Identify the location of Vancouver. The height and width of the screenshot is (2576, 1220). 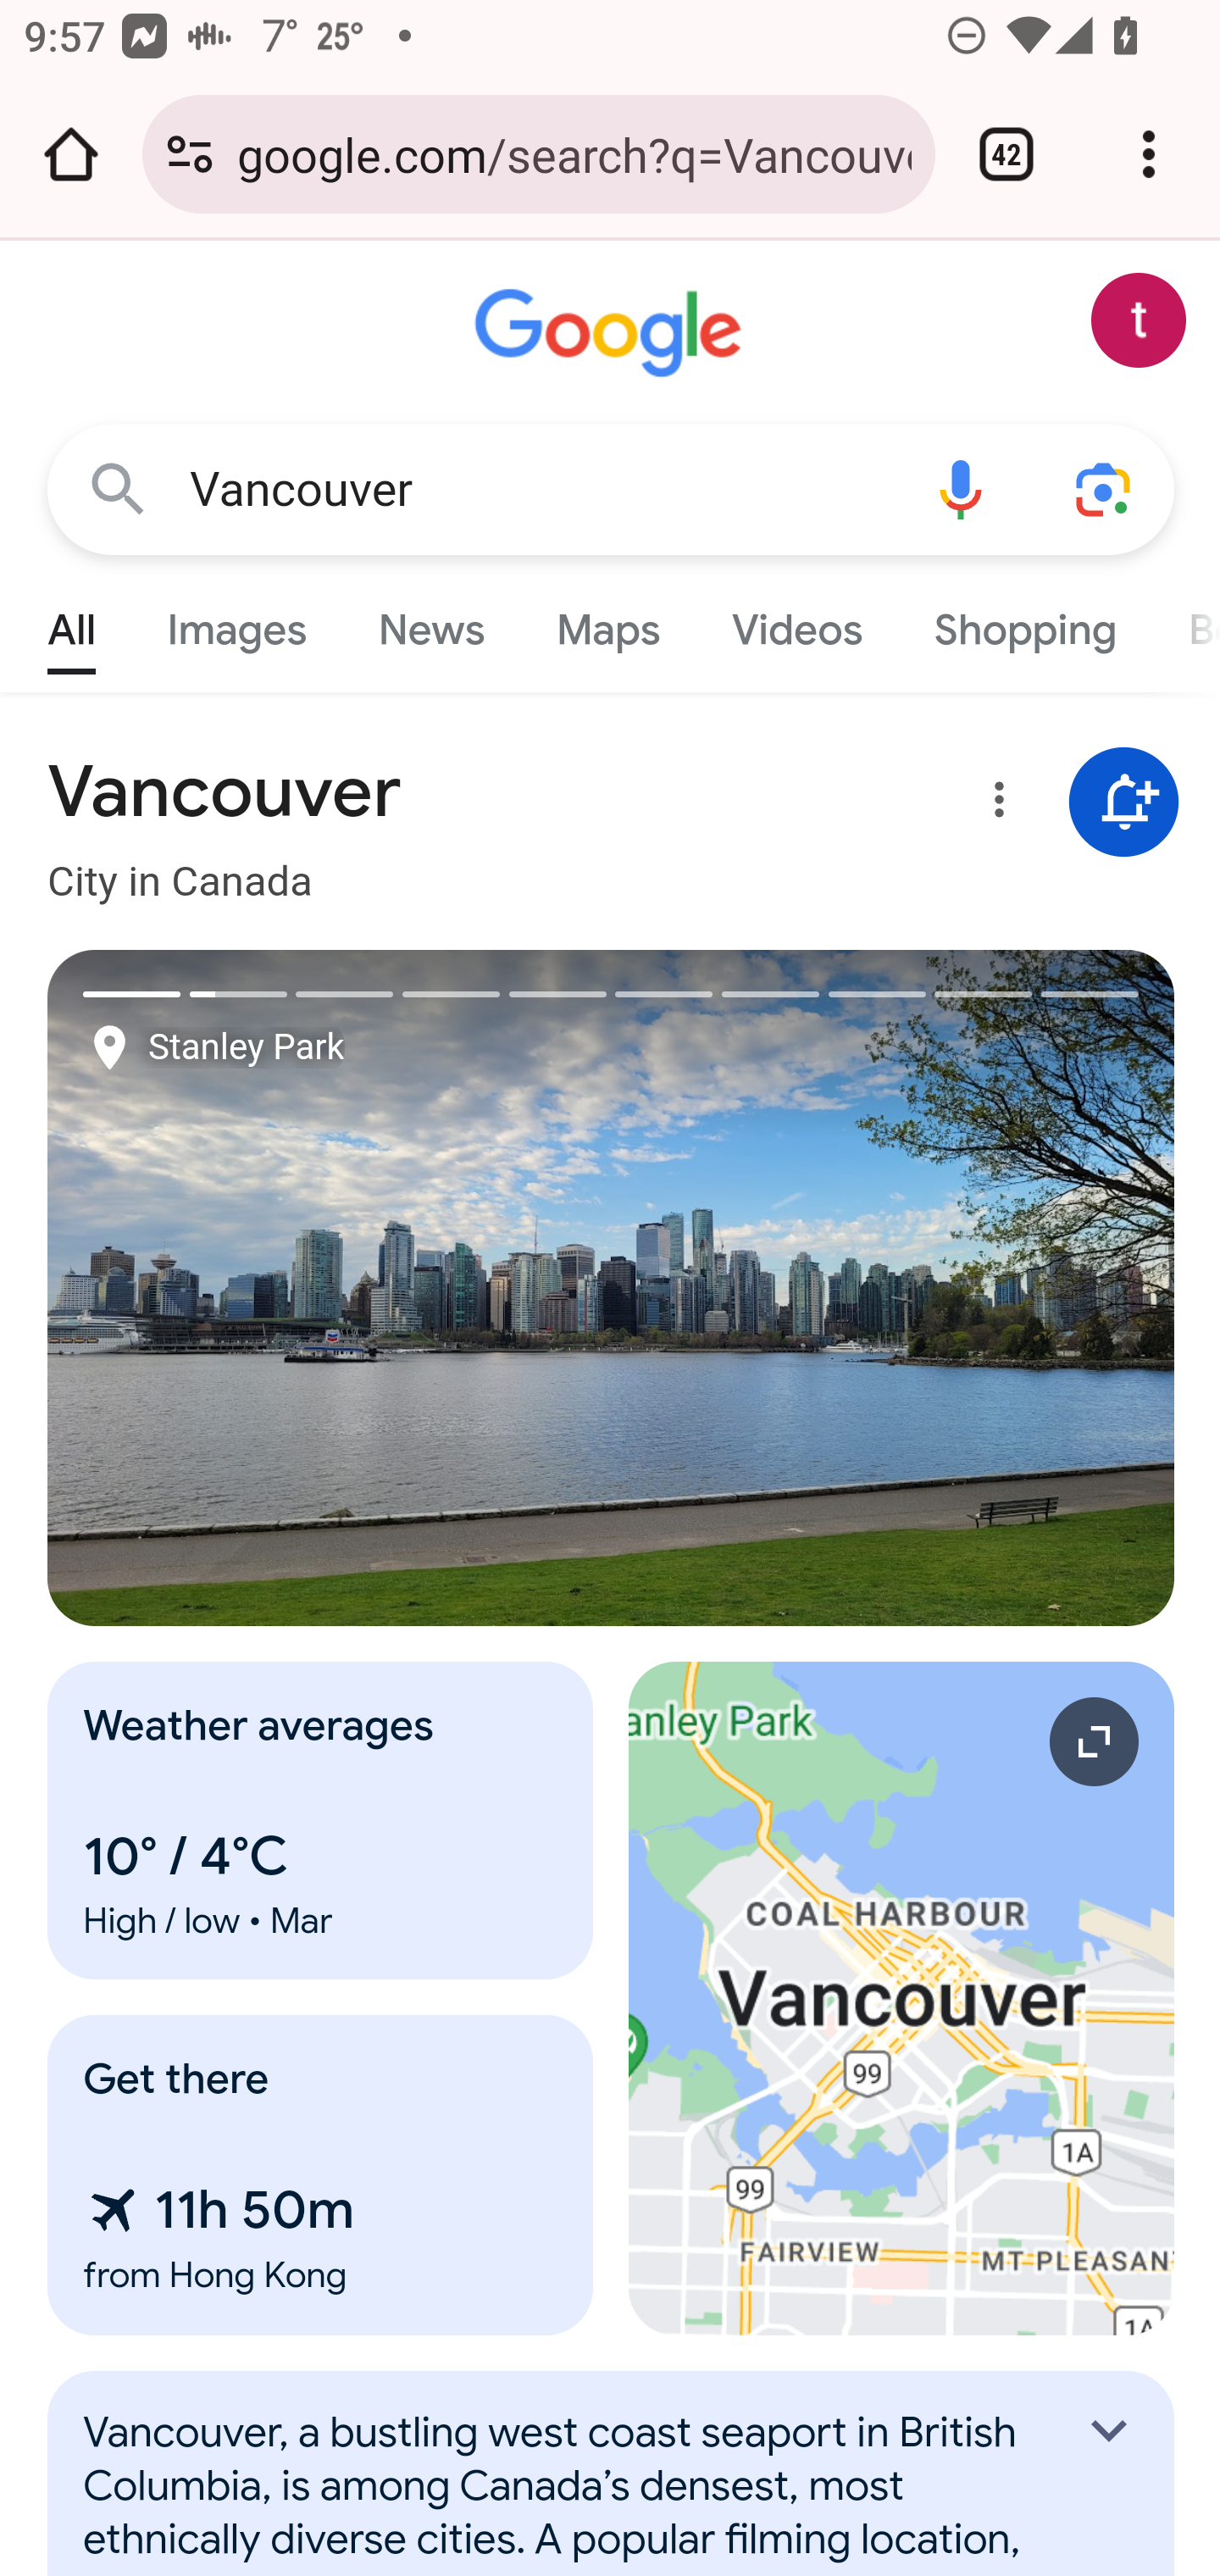
(539, 490).